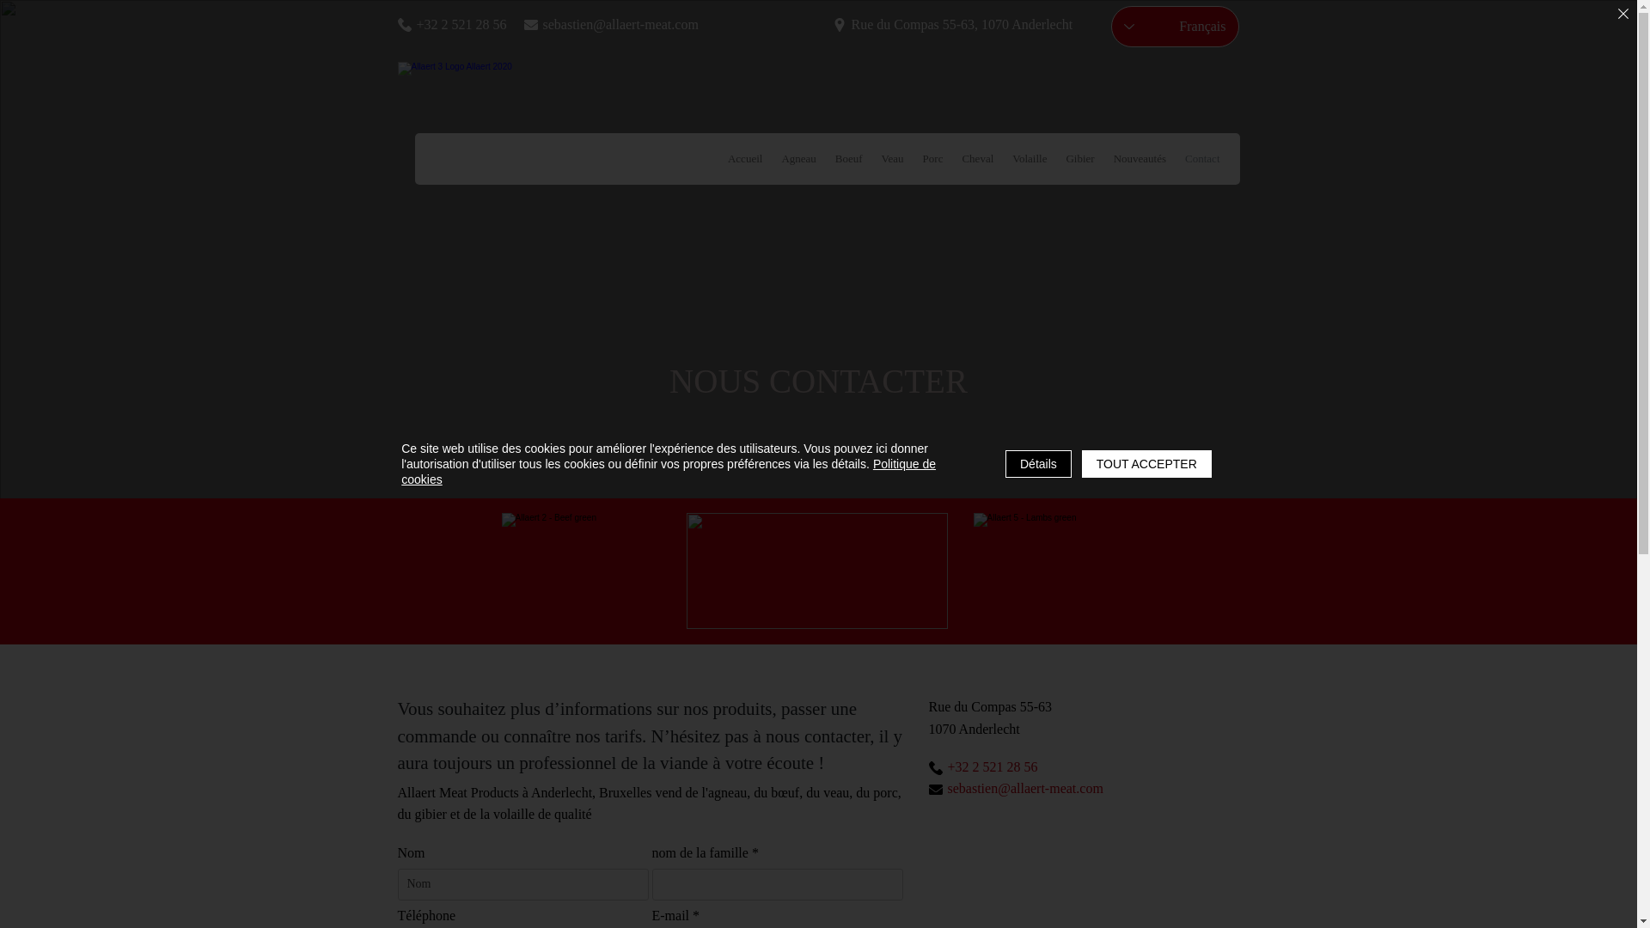 This screenshot has height=928, width=1650. What do you see at coordinates (1146, 464) in the screenshot?
I see `TOUT ACCEPTER` at bounding box center [1146, 464].